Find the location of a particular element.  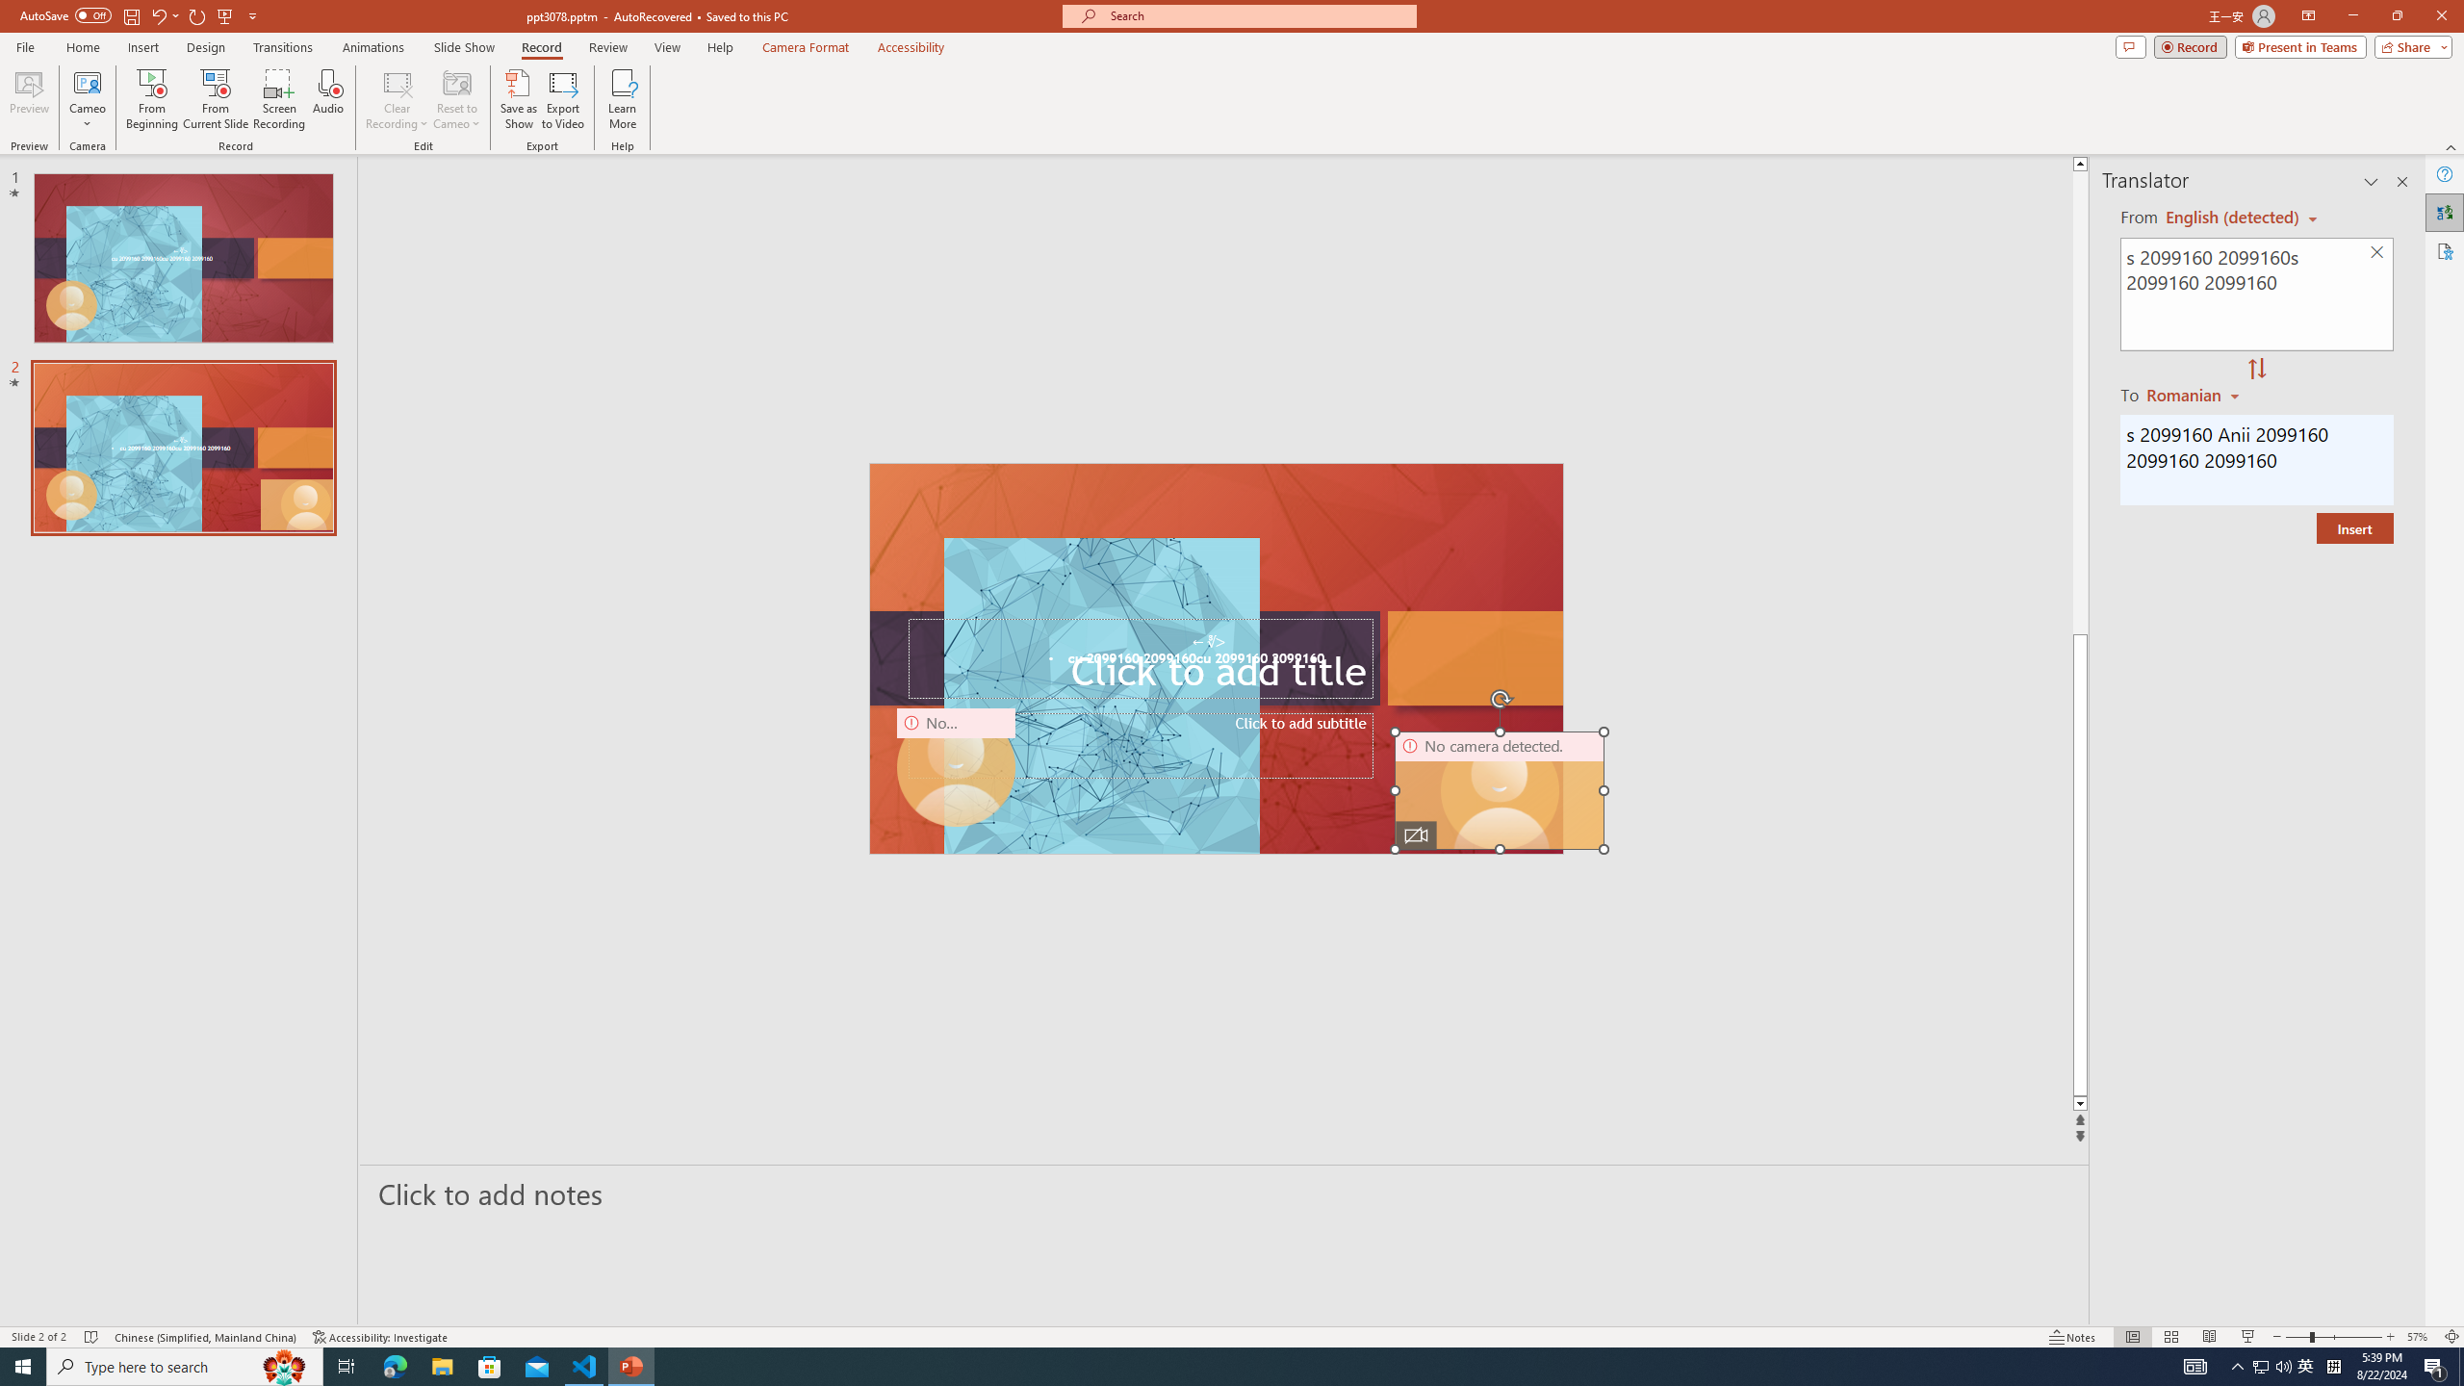

More Options is located at coordinates (87, 116).